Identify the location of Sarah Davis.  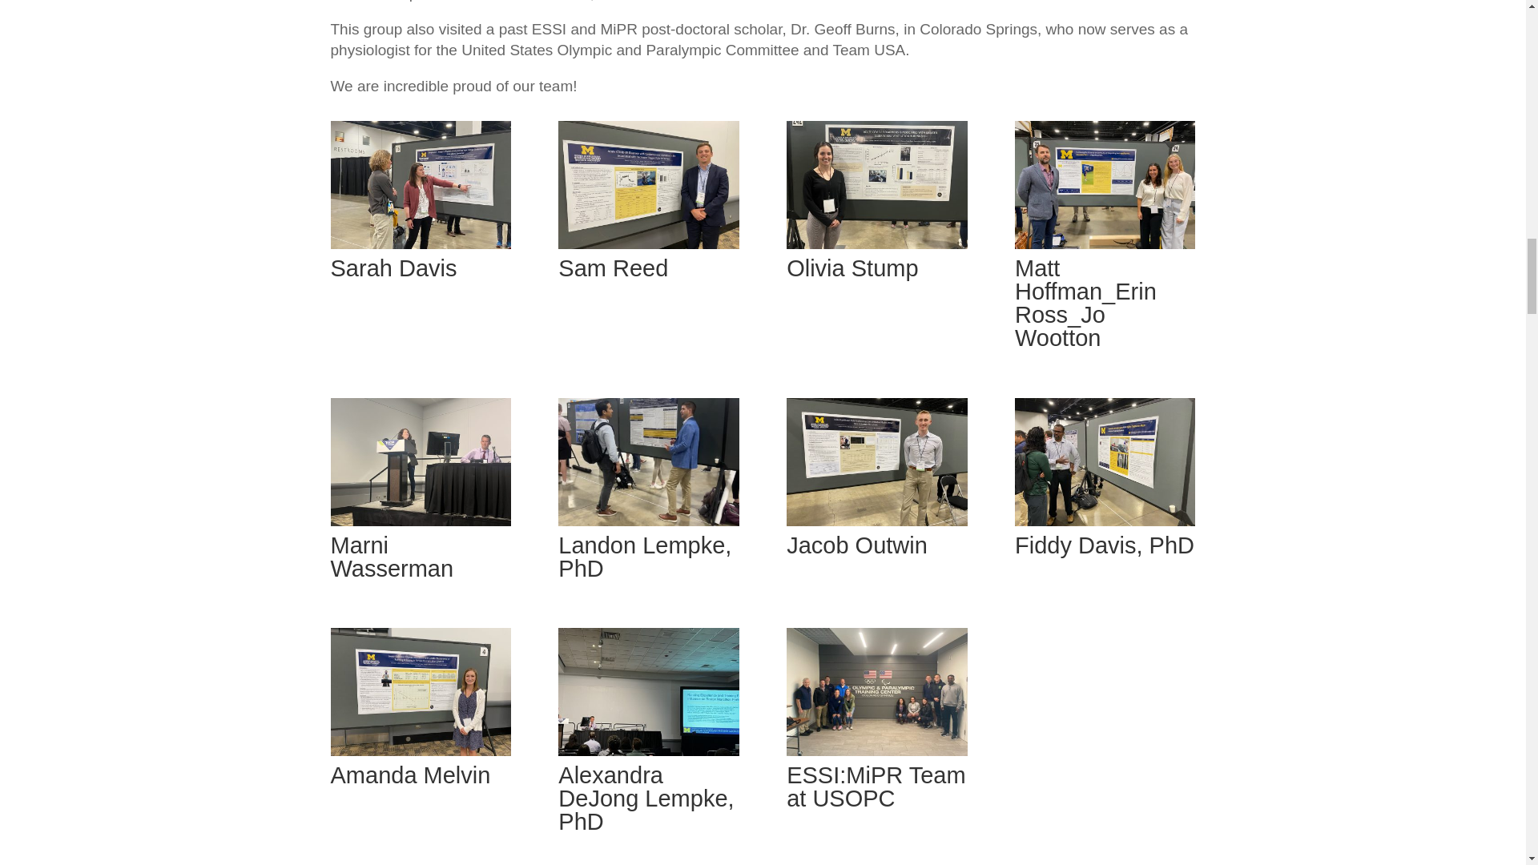
(420, 243).